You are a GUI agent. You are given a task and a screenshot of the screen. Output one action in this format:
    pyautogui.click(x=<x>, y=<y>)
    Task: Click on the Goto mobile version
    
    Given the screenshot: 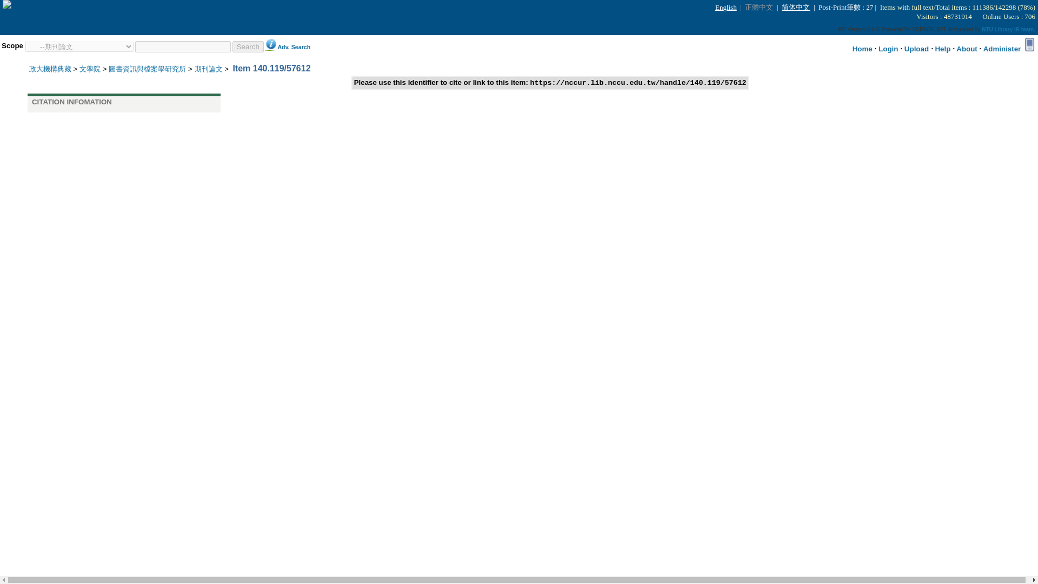 What is the action you would take?
    pyautogui.click(x=1029, y=44)
    